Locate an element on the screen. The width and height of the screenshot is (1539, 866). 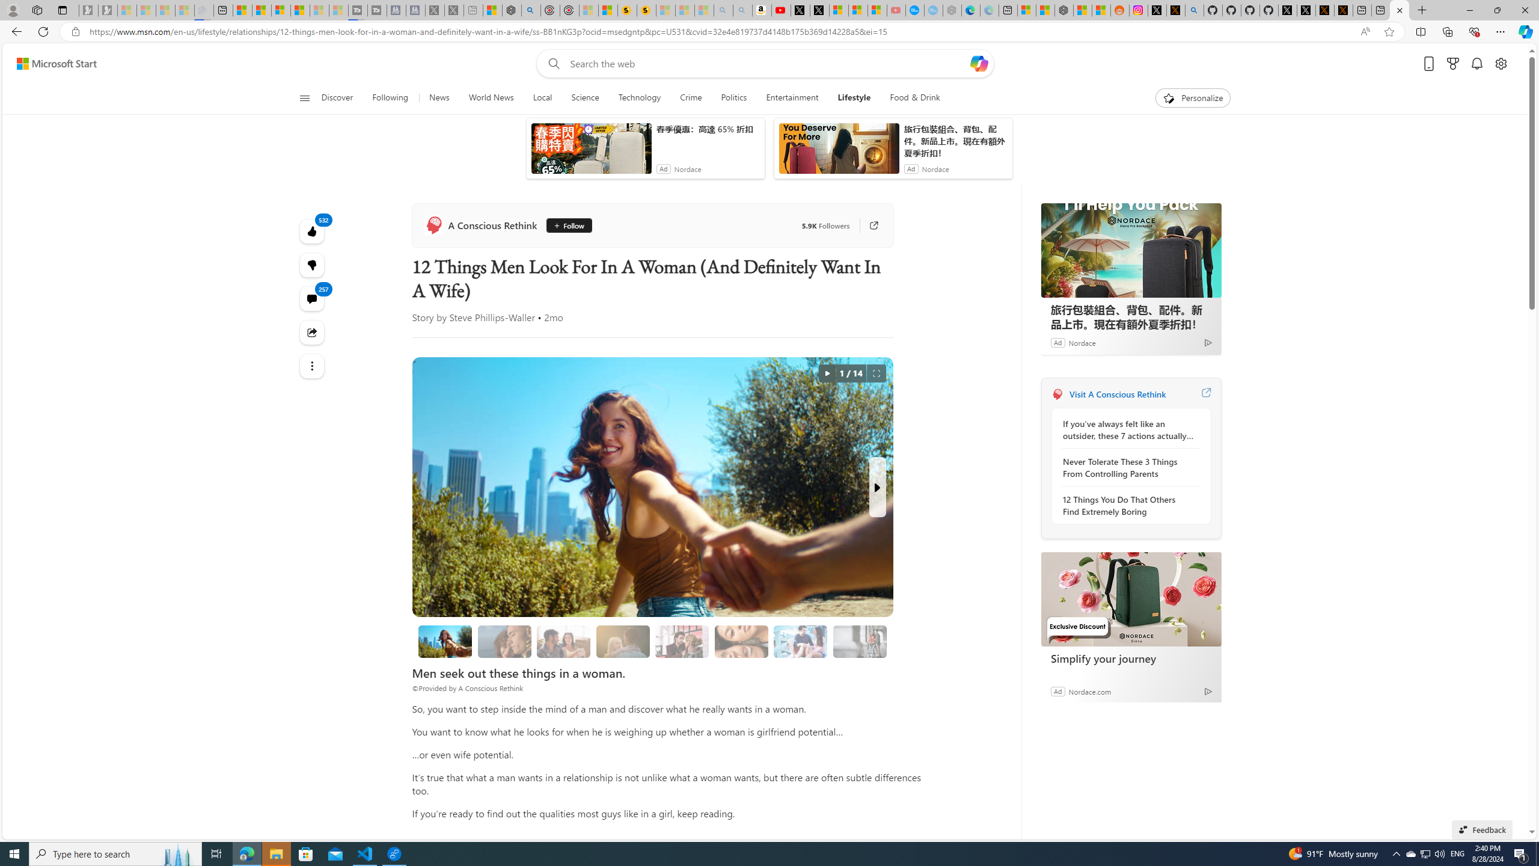
View comments 9 Comment is located at coordinates (743, 346).